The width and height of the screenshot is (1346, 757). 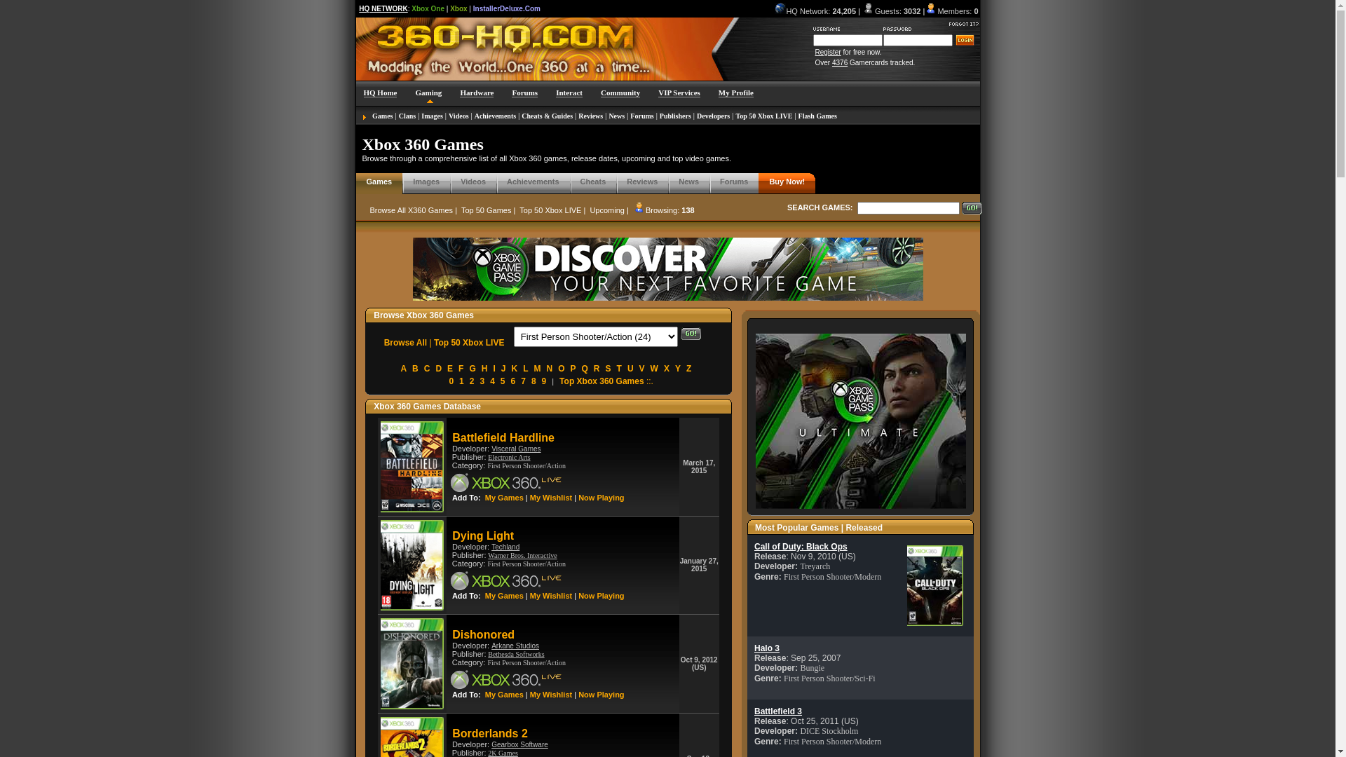 What do you see at coordinates (520, 744) in the screenshot?
I see `Gearbox Software` at bounding box center [520, 744].